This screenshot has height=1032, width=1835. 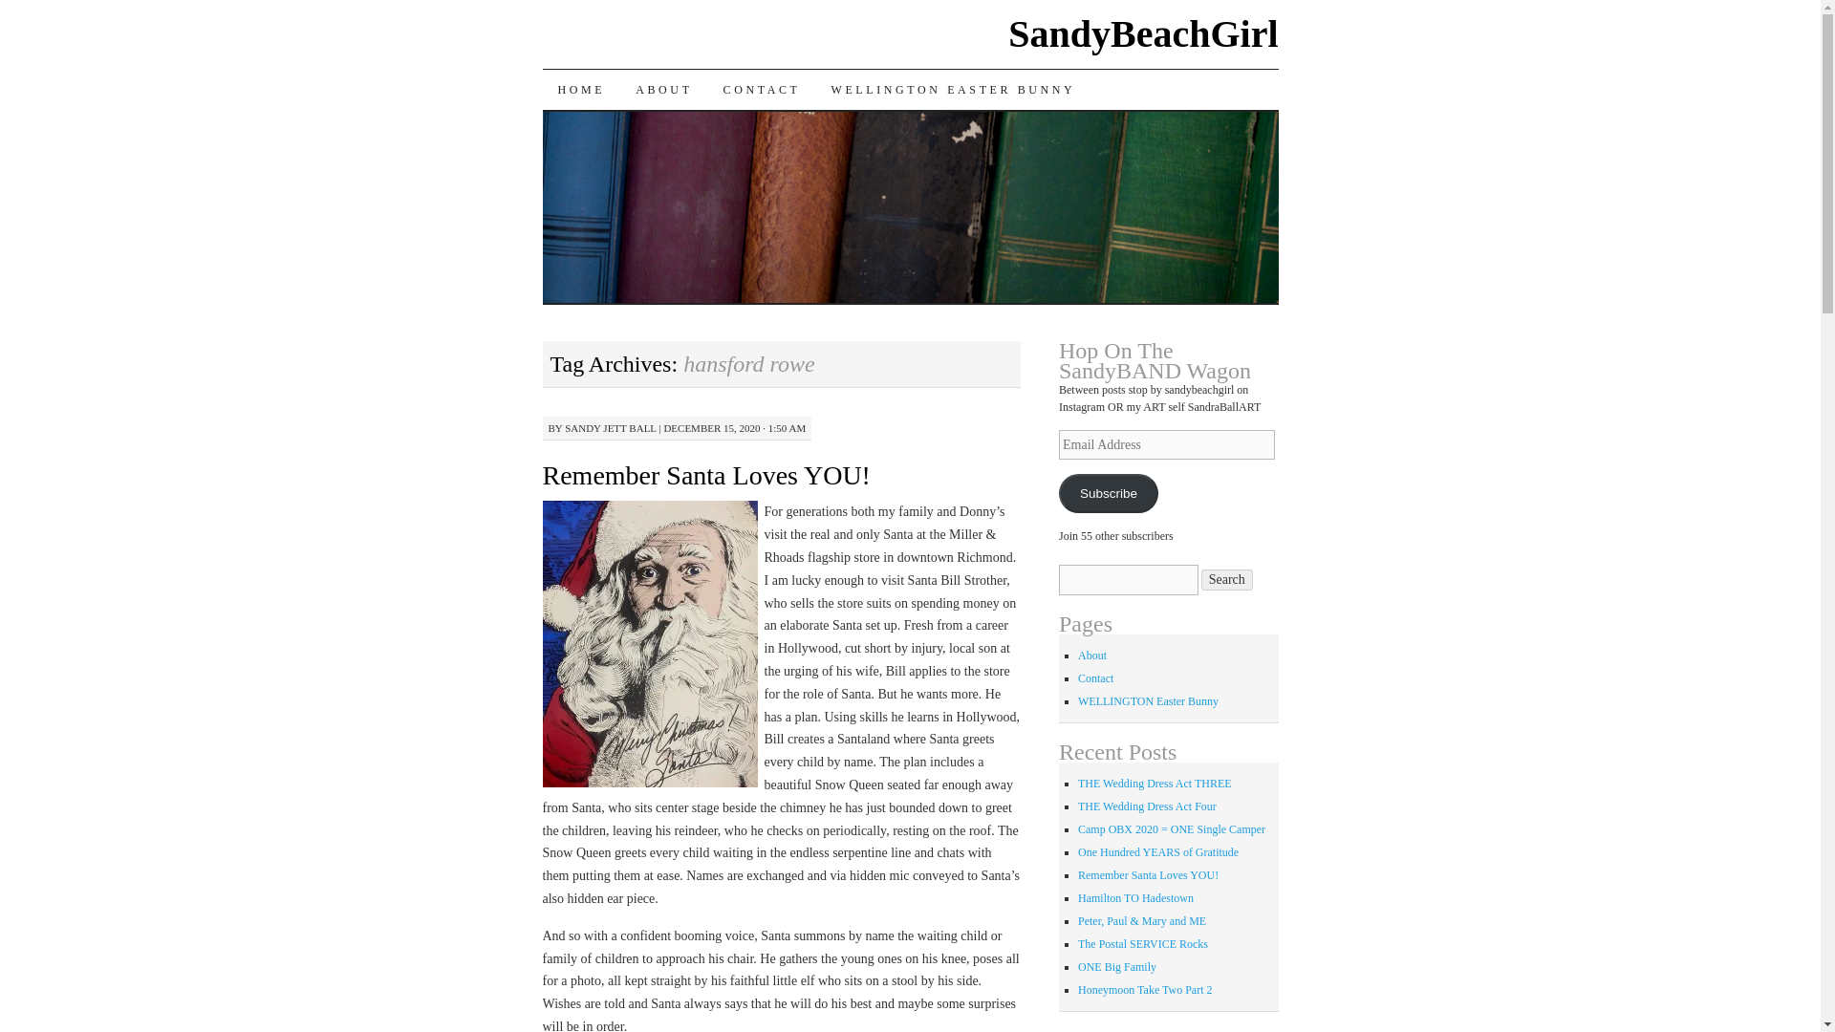 I want to click on Remember Santa Loves YOU!, so click(x=706, y=475).